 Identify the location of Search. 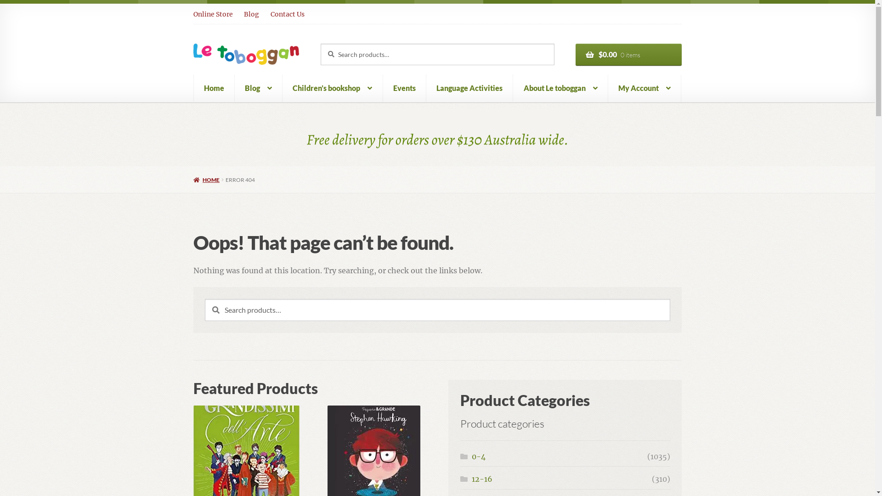
(321, 43).